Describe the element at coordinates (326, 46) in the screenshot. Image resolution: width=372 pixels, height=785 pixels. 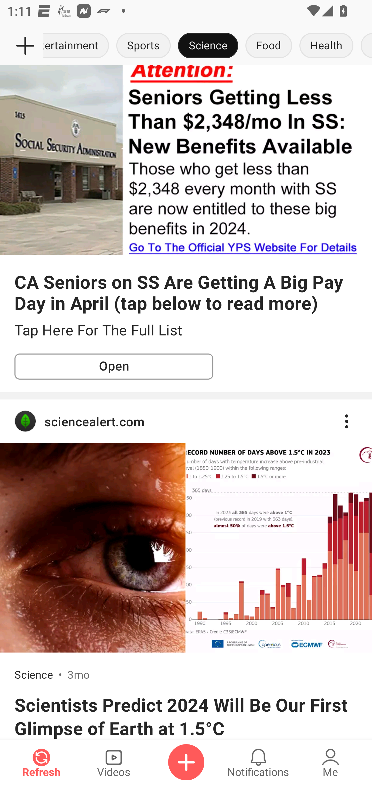
I see `Health` at that location.